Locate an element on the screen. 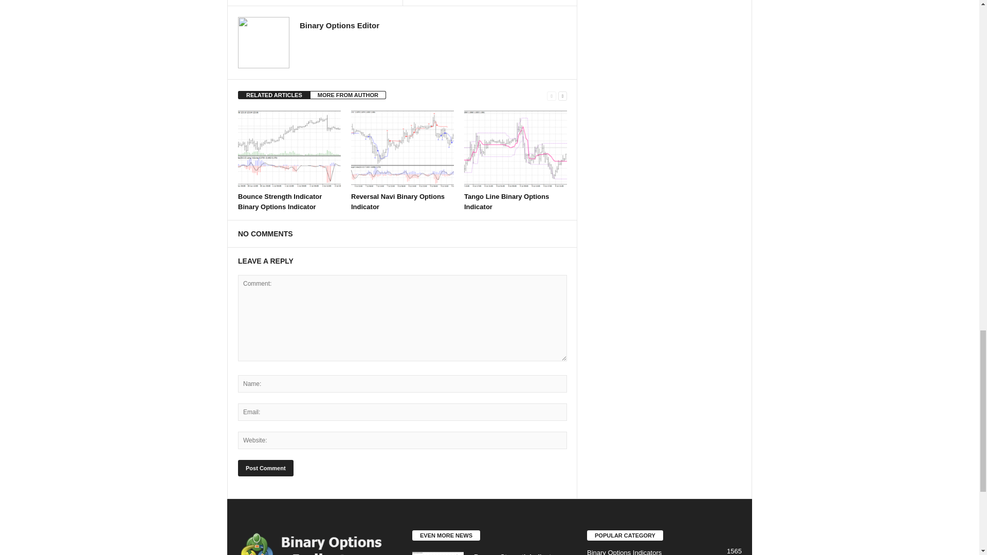  MORE FROM AUTHOR is located at coordinates (348, 95).